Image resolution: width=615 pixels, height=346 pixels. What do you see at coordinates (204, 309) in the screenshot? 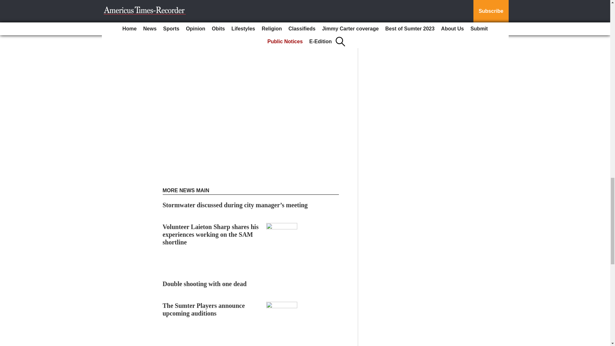
I see `The Sumter Players announce upcoming auditions` at bounding box center [204, 309].